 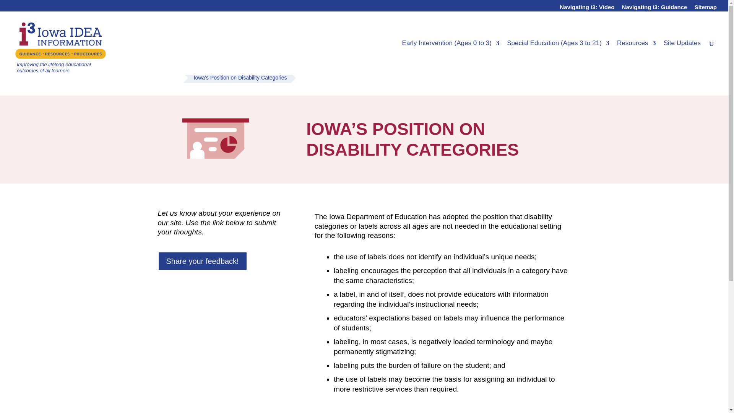 I want to click on Special Education, so click(x=249, y=68).